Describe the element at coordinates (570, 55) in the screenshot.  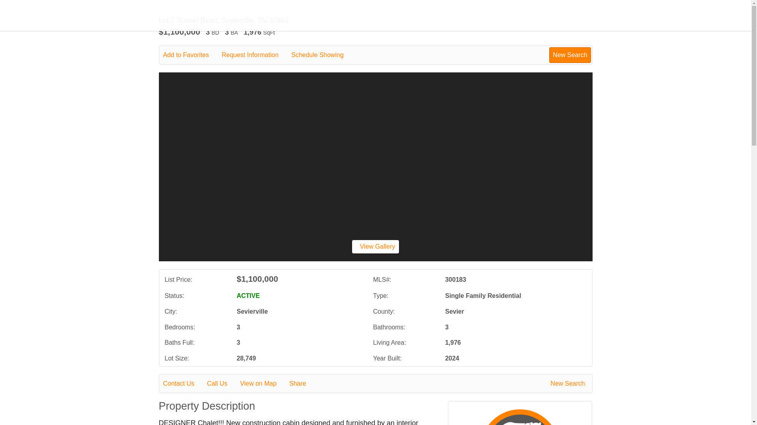
I see `New Search` at that location.